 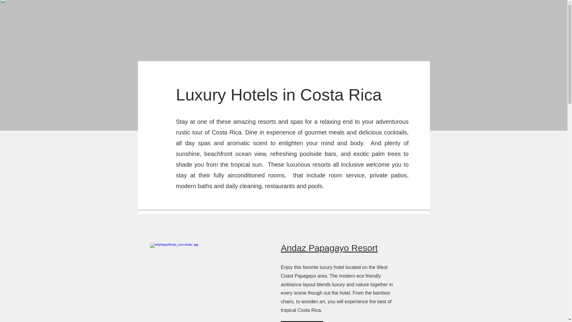 I want to click on HOME, so click(x=150, y=8).